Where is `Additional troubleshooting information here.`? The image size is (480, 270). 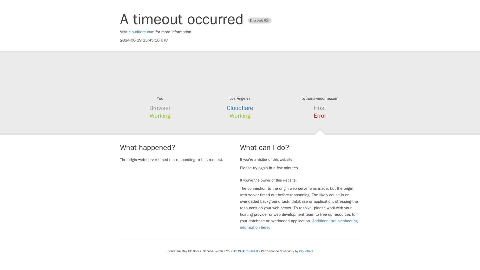 Additional troubleshooting information here. is located at coordinates (299, 224).